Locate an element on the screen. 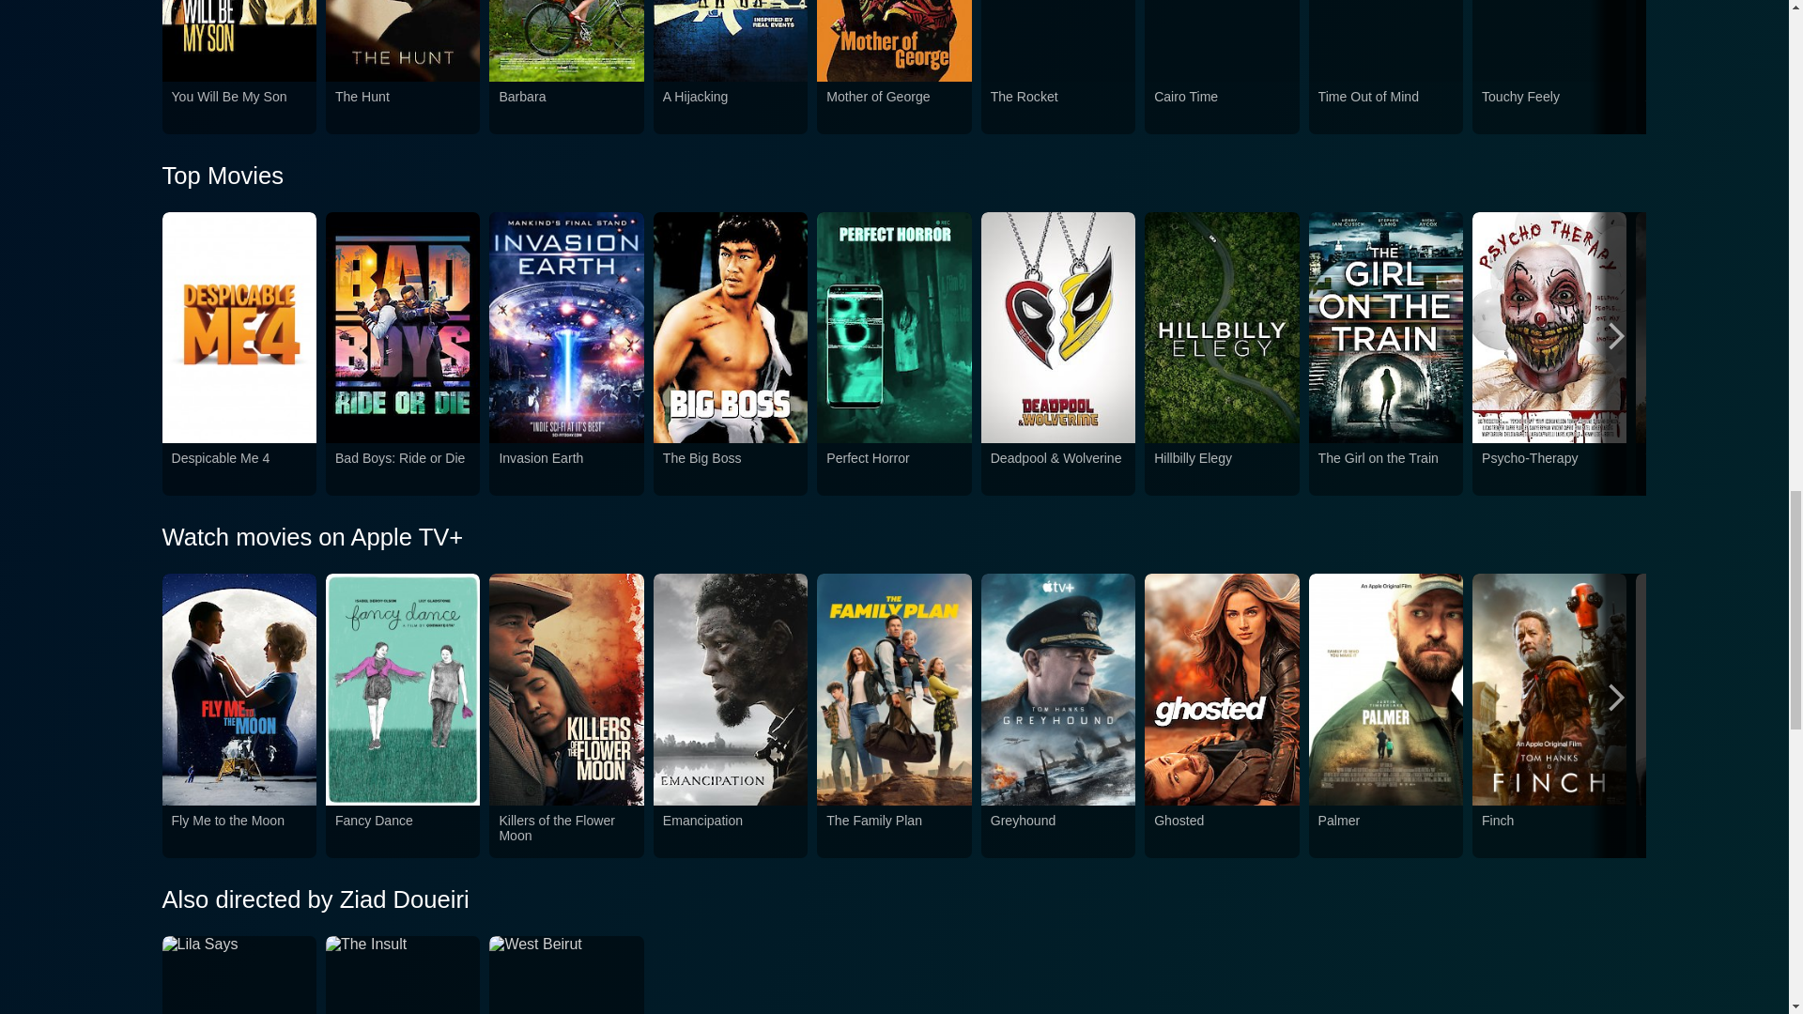  Cairo Time is located at coordinates (1221, 108).